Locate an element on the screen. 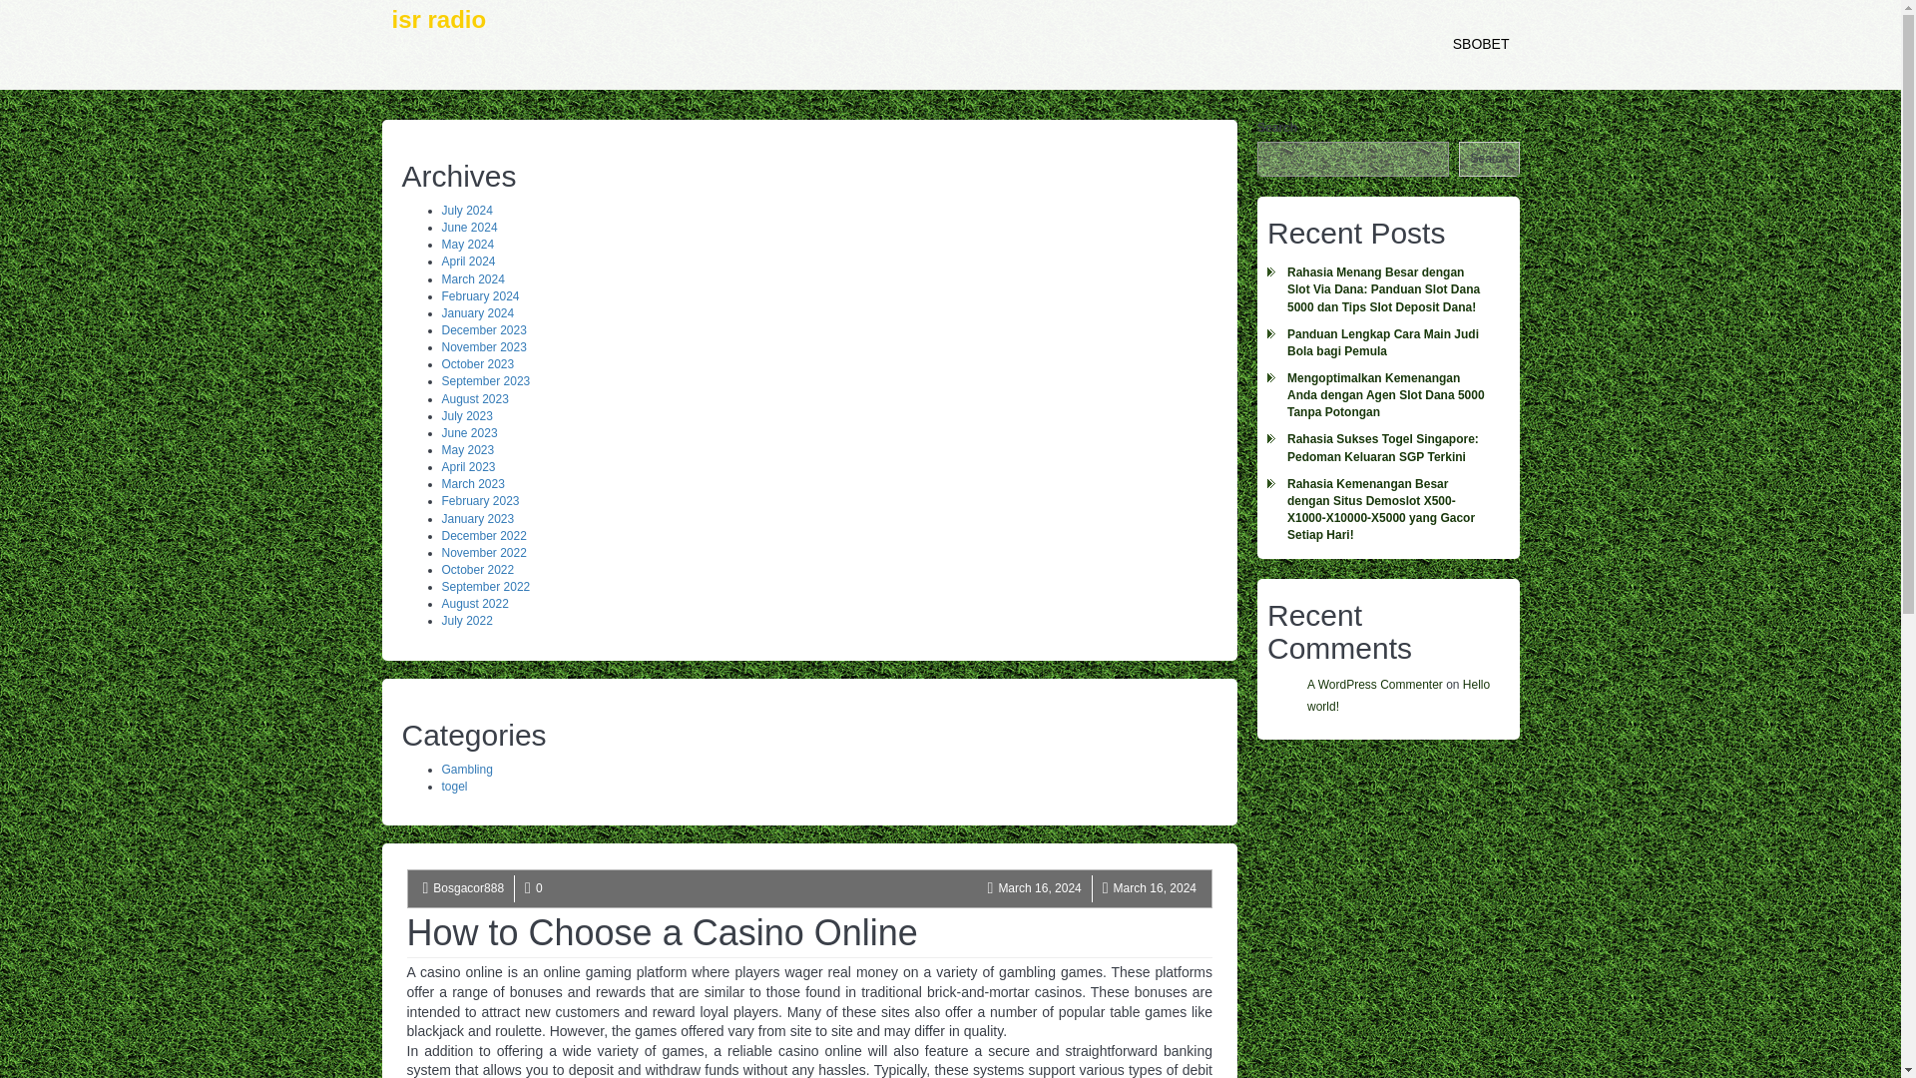 The image size is (1916, 1078). October 2023 is located at coordinates (477, 363).